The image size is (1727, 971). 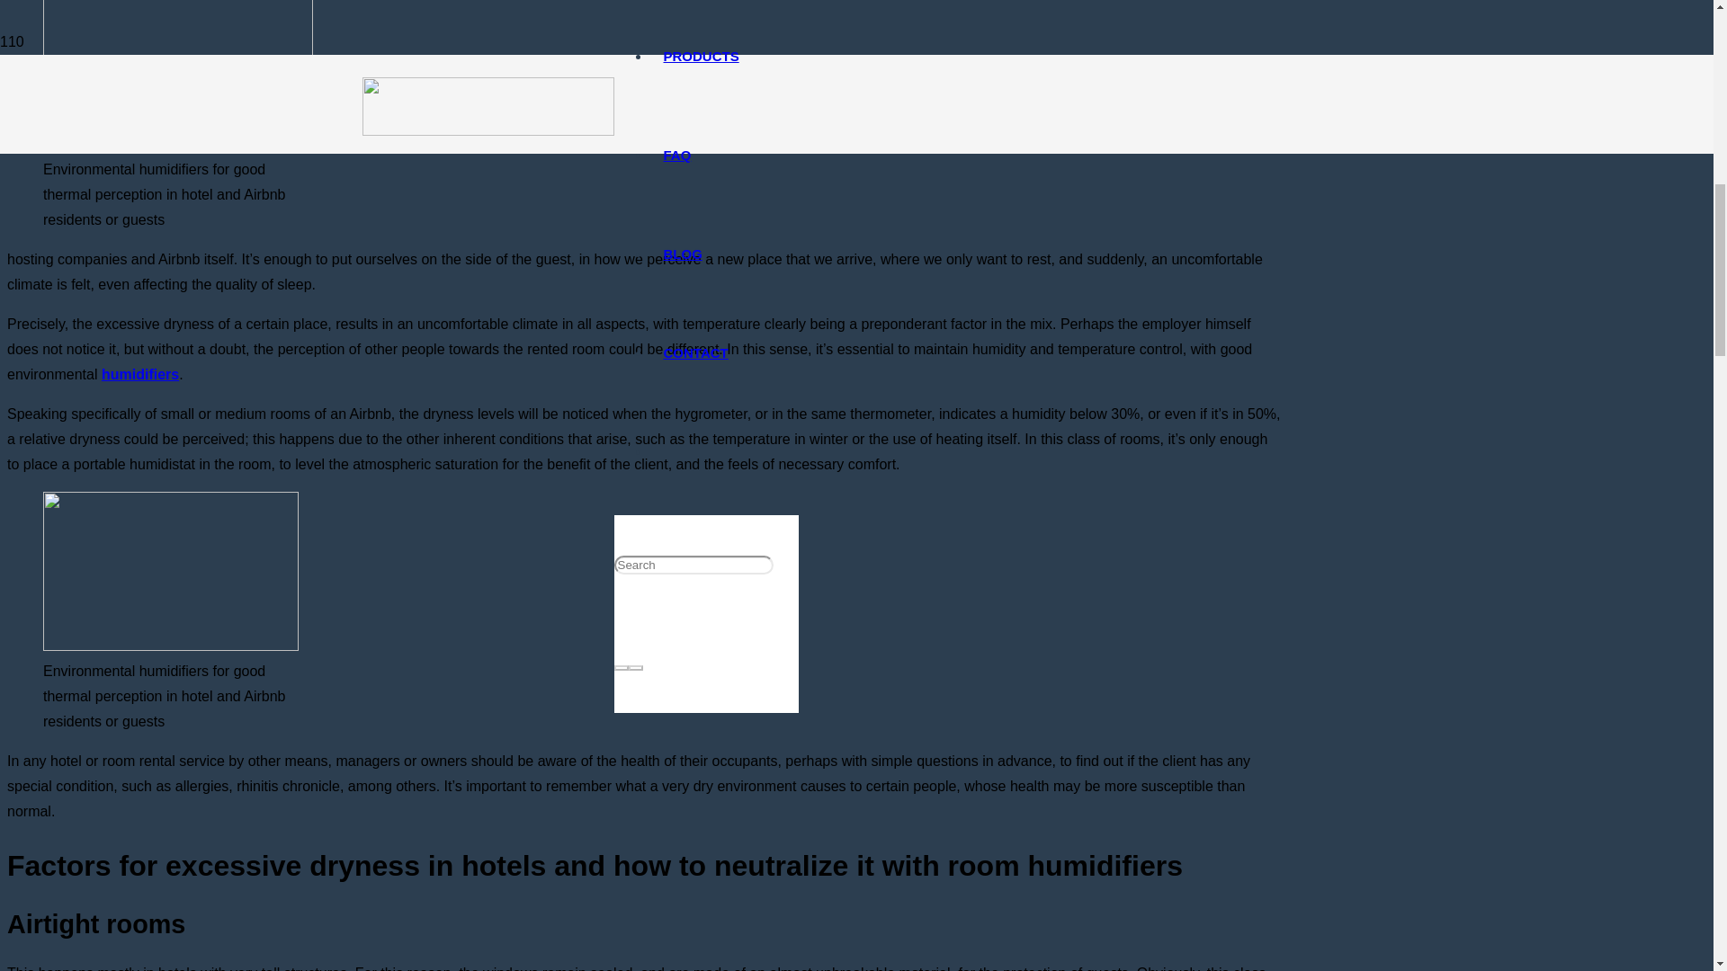 I want to click on humidifiers, so click(x=140, y=374).